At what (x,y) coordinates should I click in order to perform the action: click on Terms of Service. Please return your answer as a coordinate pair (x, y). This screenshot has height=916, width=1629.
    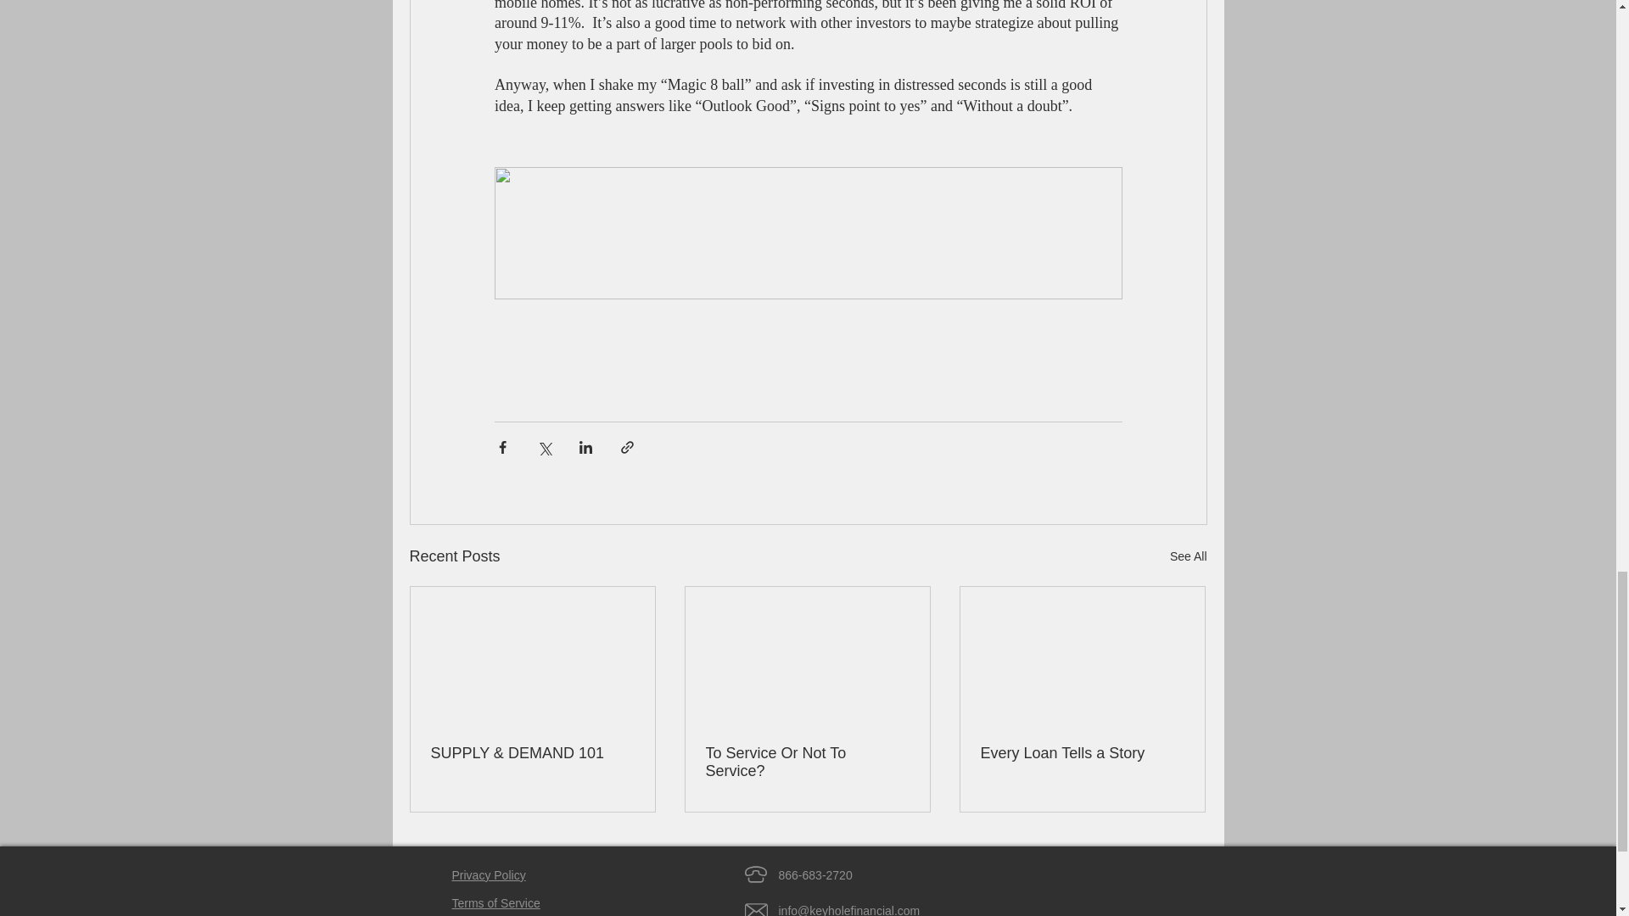
    Looking at the image, I should click on (495, 904).